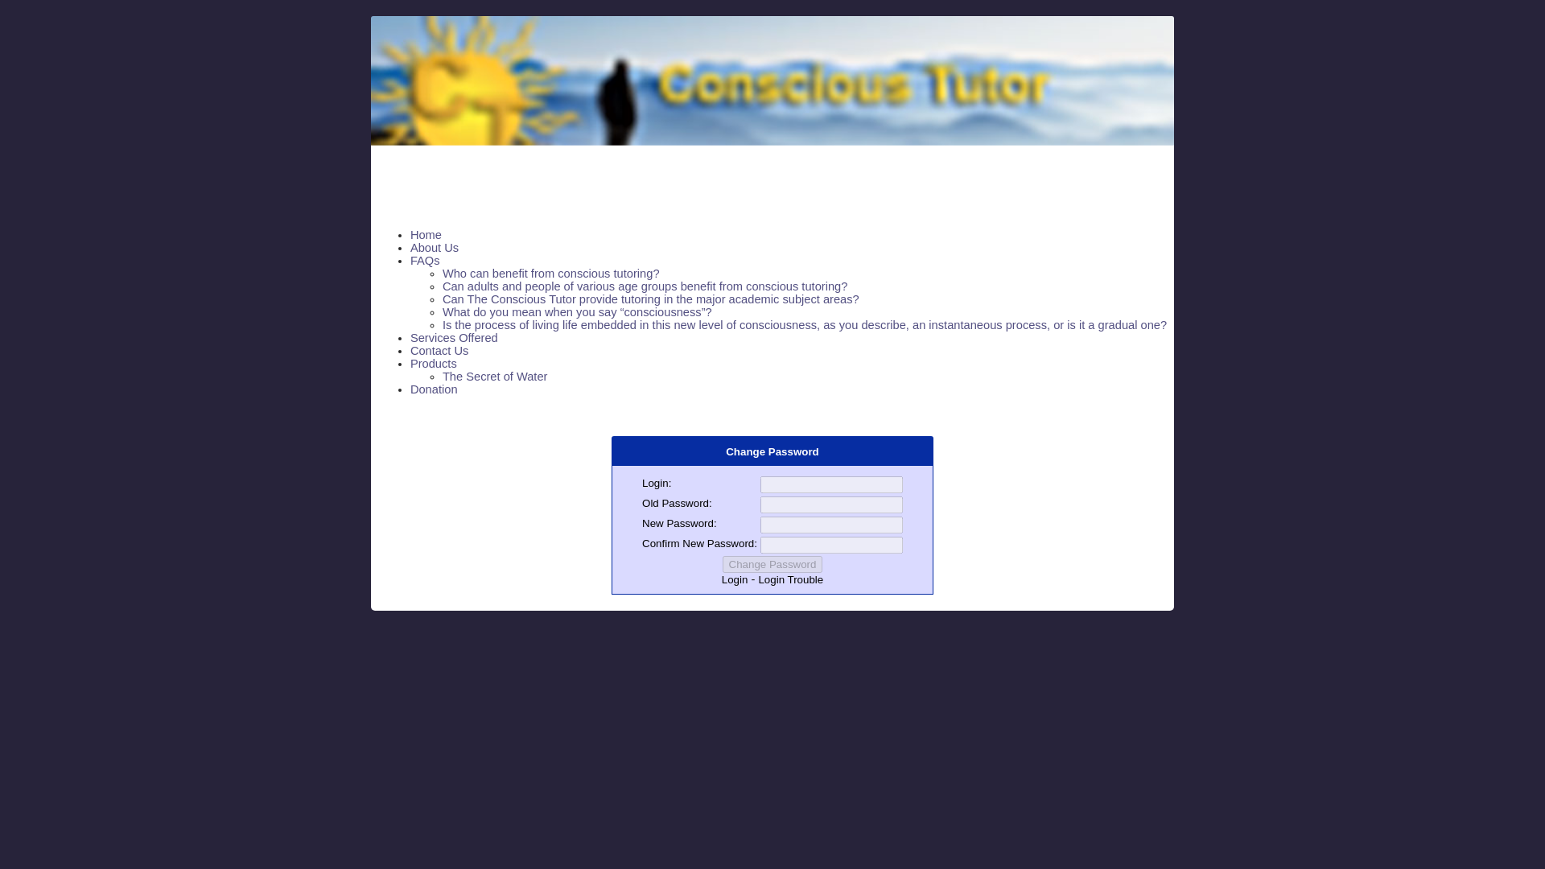 This screenshot has width=1545, height=869. I want to click on Services Offered, so click(454, 337).